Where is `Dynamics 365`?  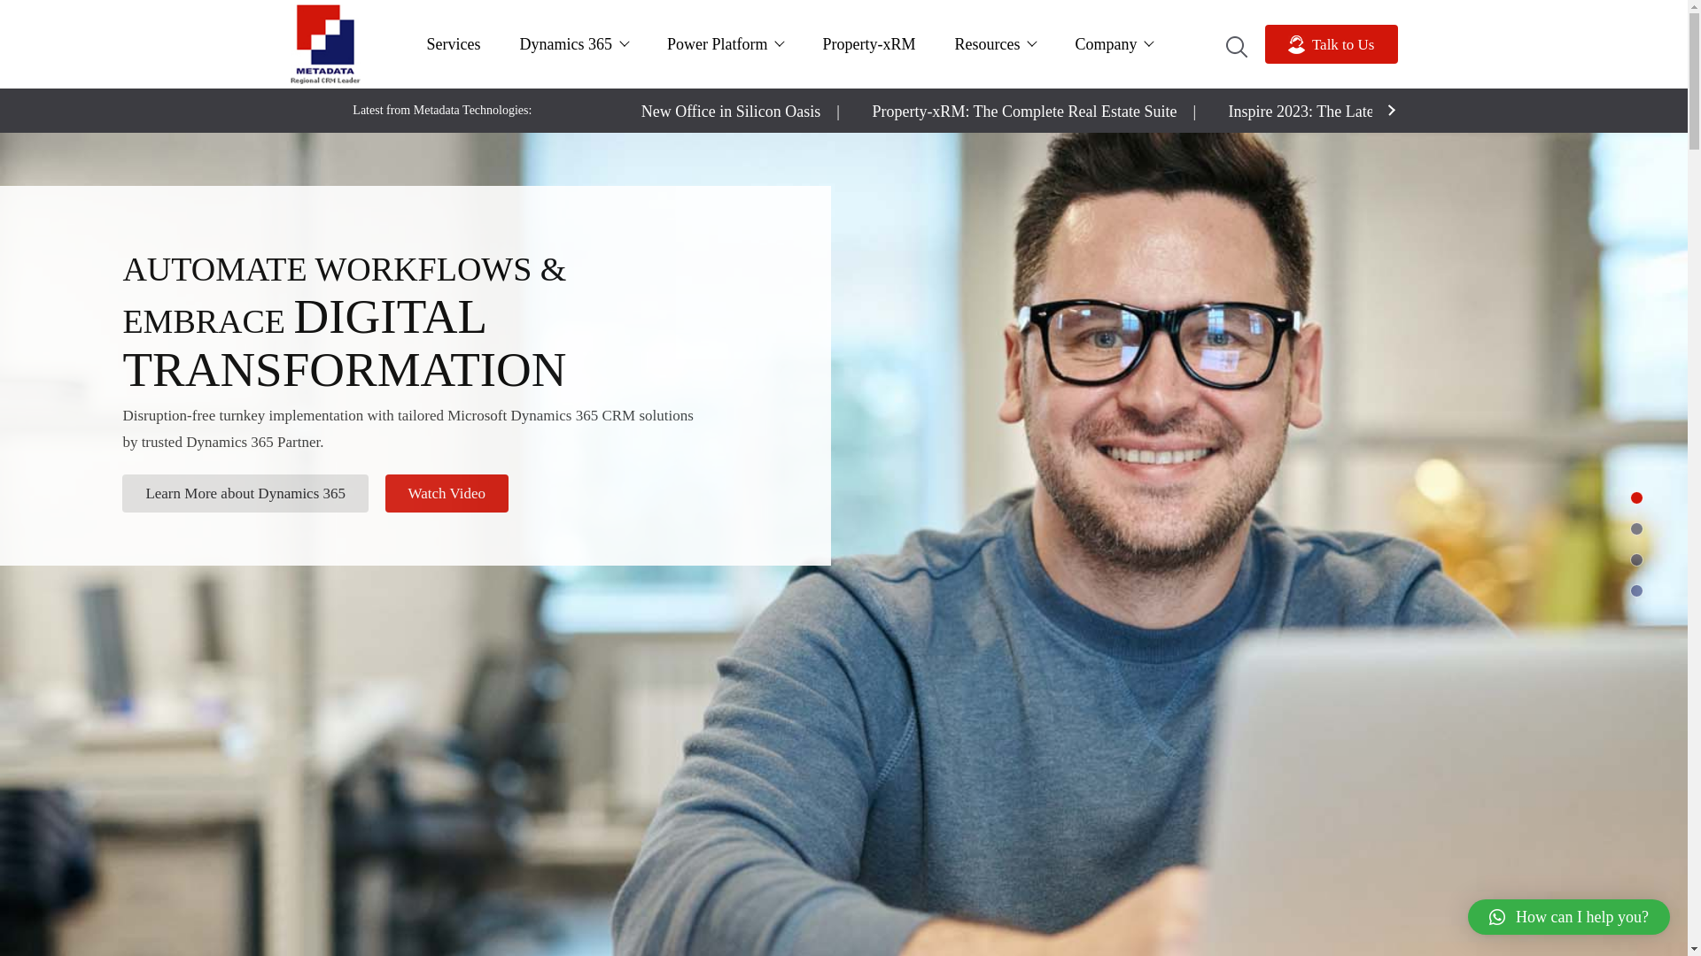 Dynamics 365 is located at coordinates (574, 43).